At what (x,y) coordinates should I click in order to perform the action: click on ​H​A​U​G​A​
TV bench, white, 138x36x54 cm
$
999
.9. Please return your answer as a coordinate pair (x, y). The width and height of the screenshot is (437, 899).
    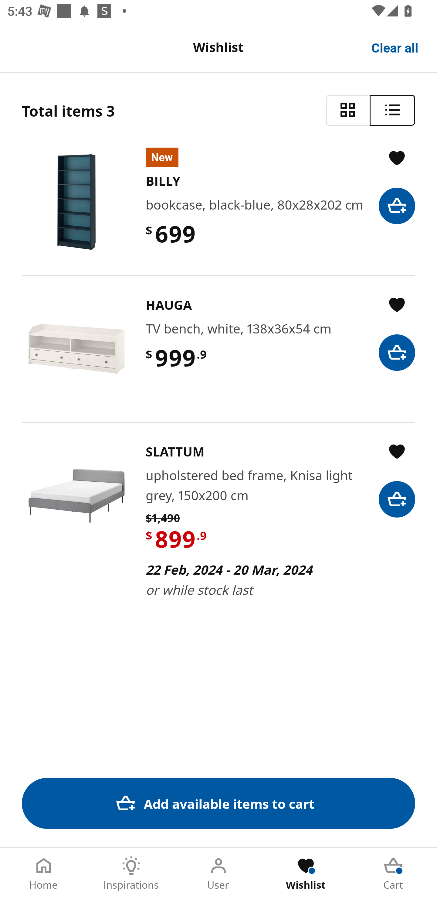
    Looking at the image, I should click on (218, 349).